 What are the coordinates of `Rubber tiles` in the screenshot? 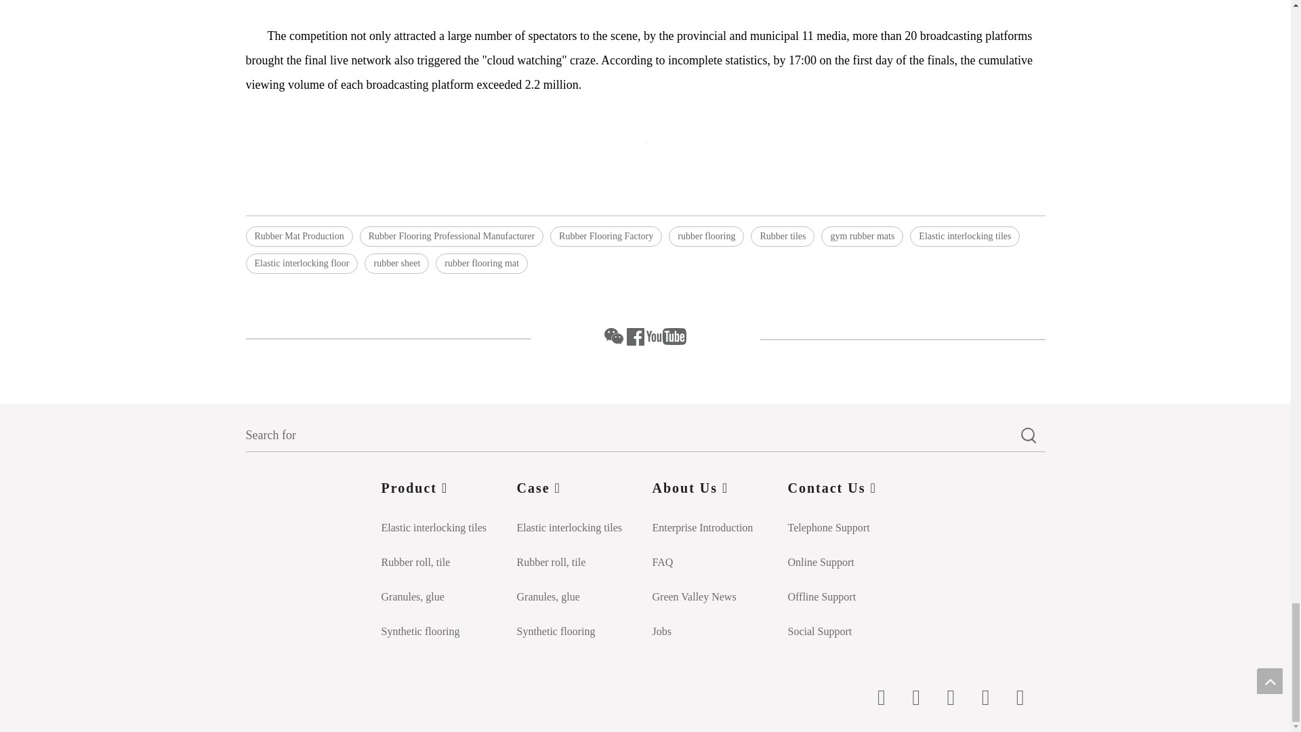 It's located at (782, 236).